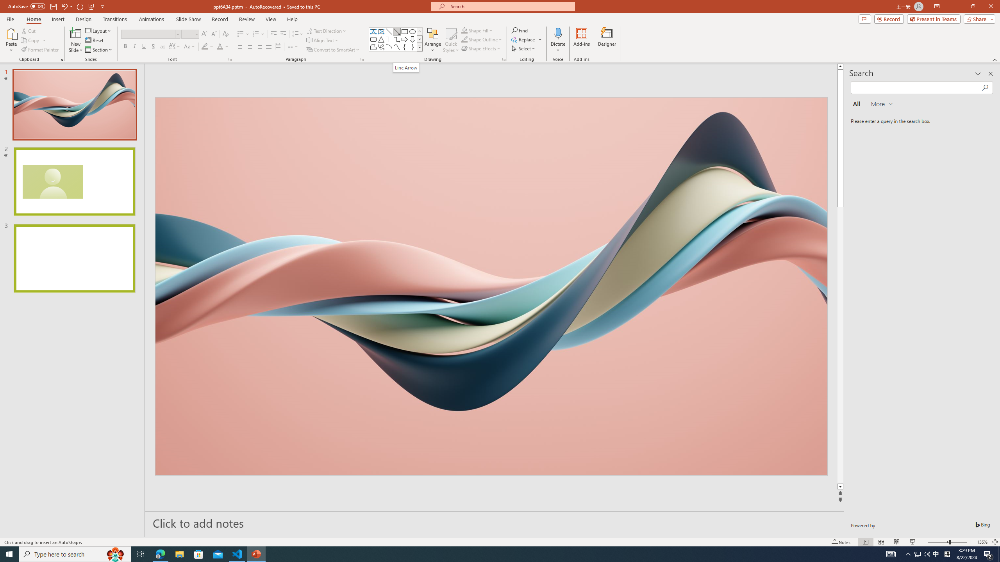 Image resolution: width=1000 pixels, height=562 pixels. I want to click on Reset, so click(95, 41).